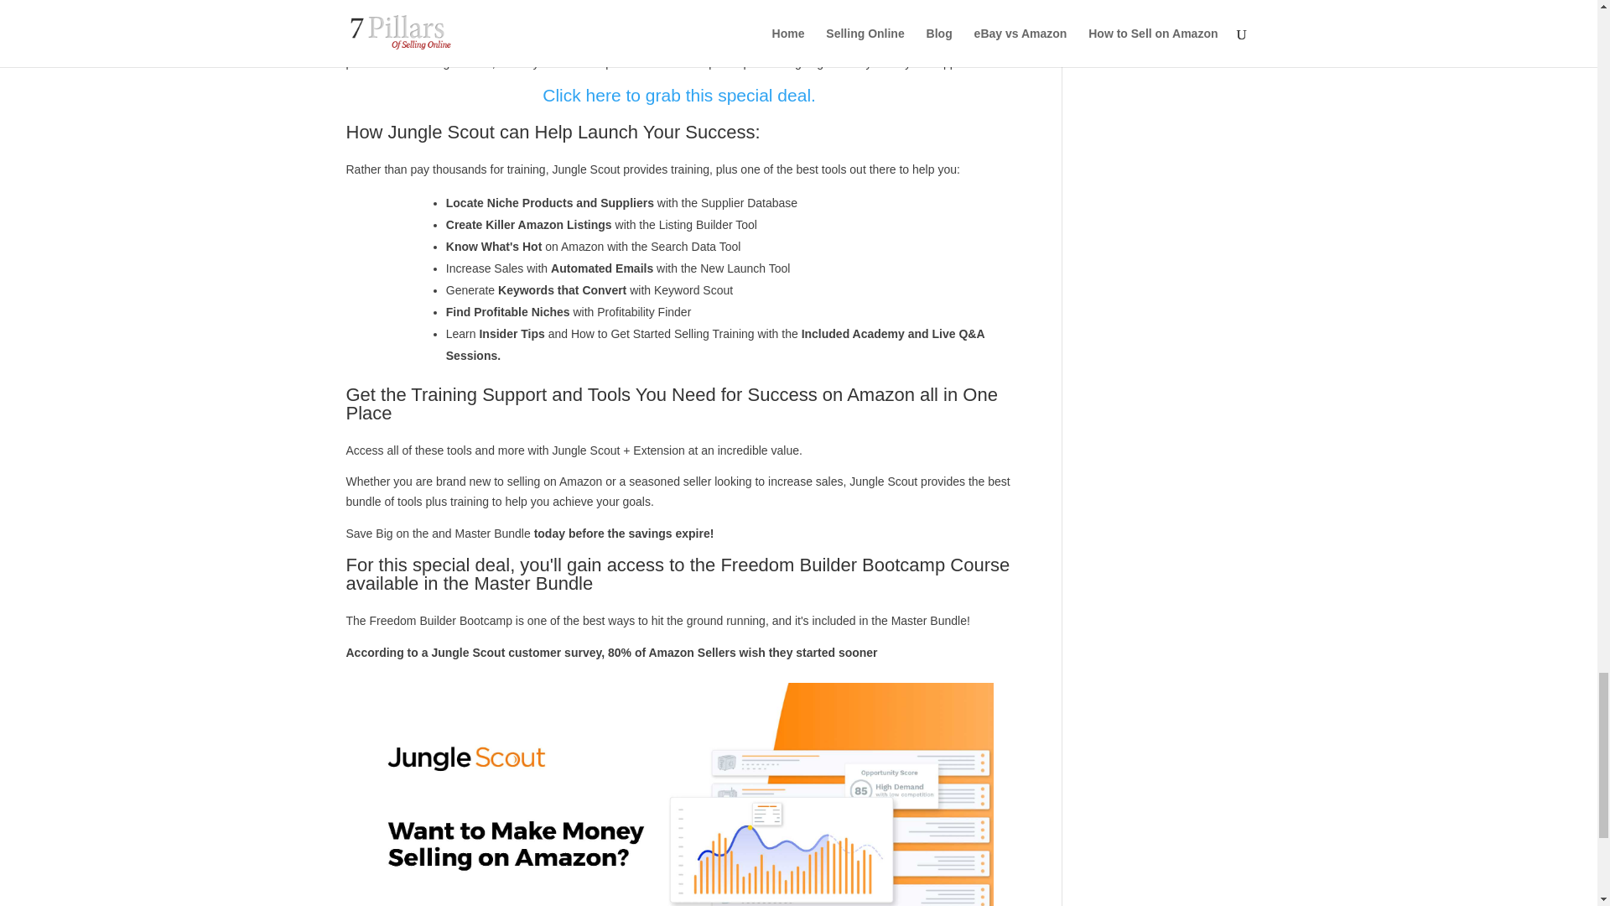 This screenshot has height=906, width=1610. I want to click on Click here to grab this special deal., so click(679, 95).